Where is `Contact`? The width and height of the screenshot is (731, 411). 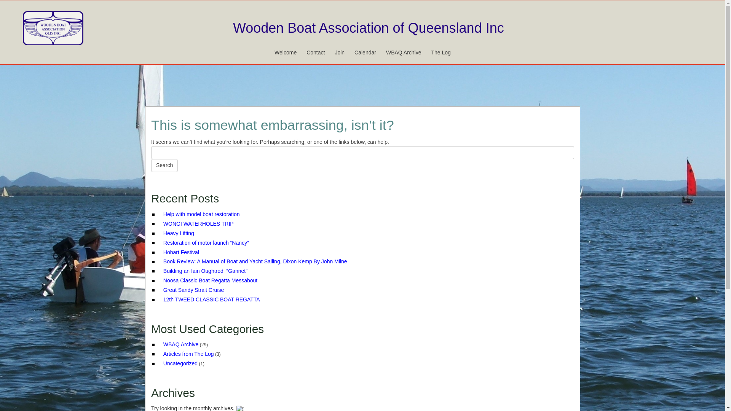
Contact is located at coordinates (316, 53).